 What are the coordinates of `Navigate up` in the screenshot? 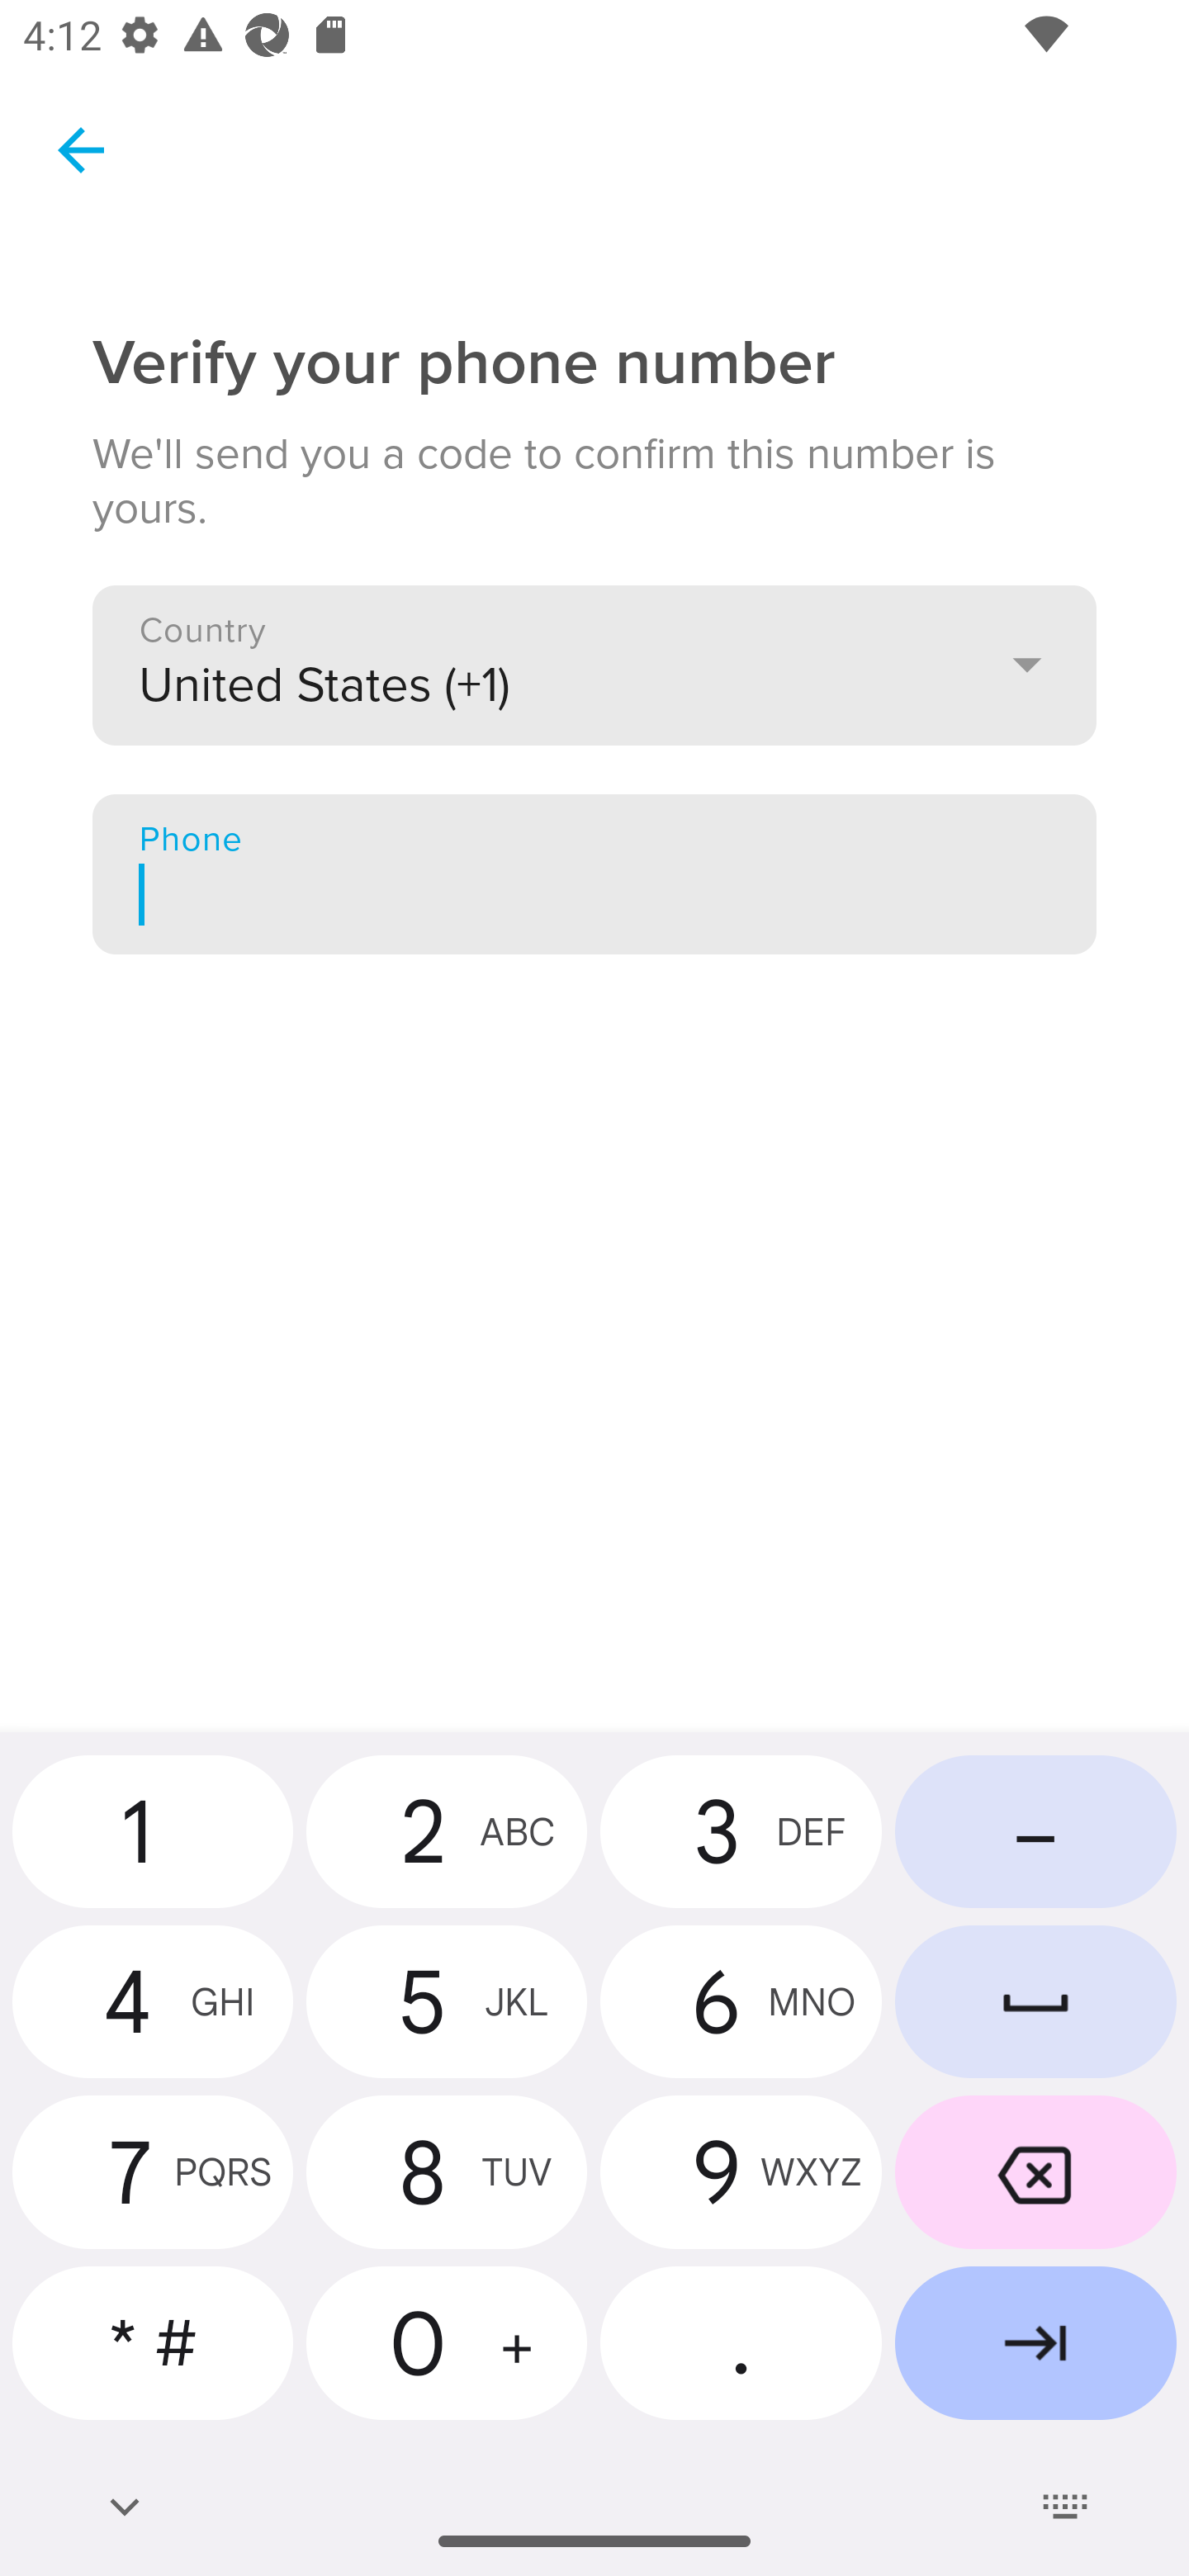 It's located at (81, 150).